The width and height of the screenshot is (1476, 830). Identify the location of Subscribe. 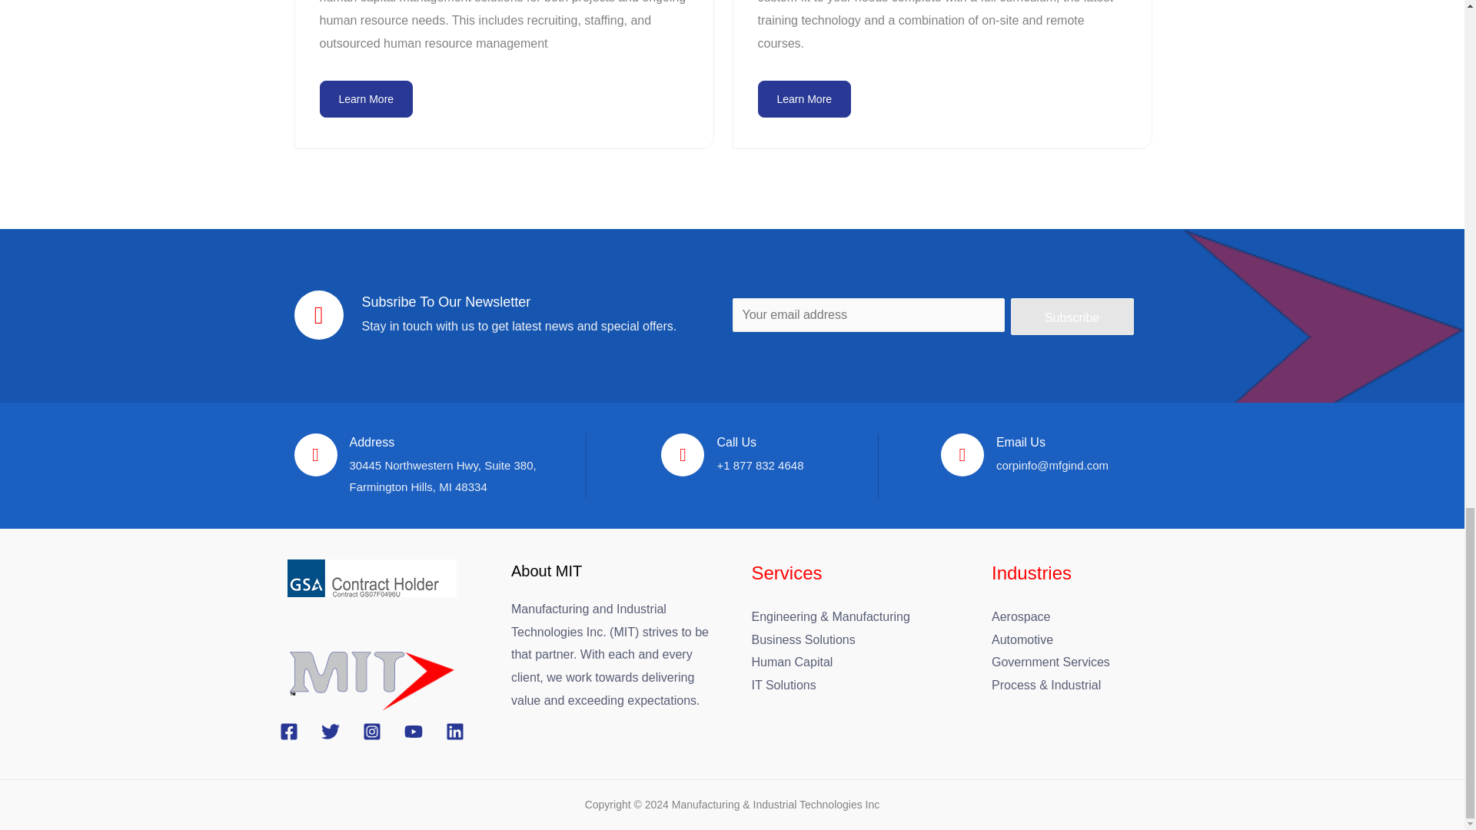
(1072, 317).